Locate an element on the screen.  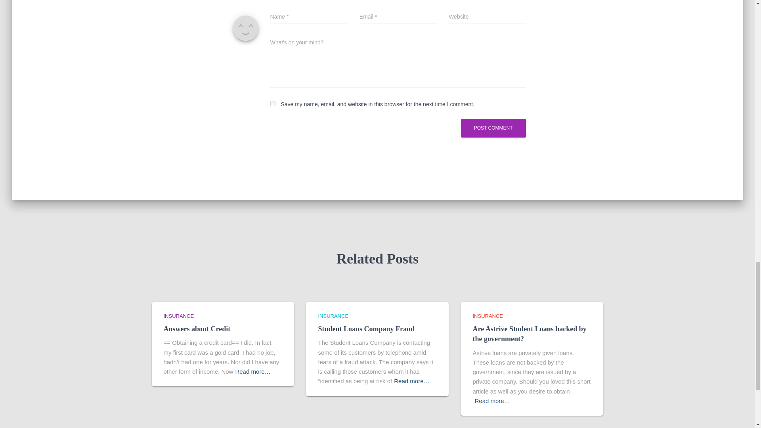
View all posts in Insurance is located at coordinates (178, 315).